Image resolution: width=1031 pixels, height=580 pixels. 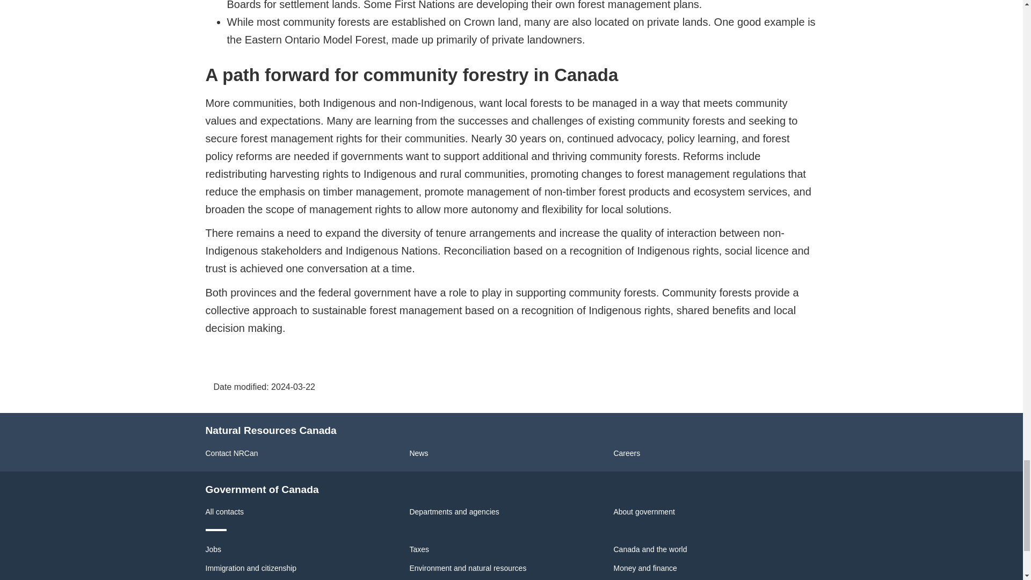 I want to click on Immigration and citizenship, so click(x=251, y=568).